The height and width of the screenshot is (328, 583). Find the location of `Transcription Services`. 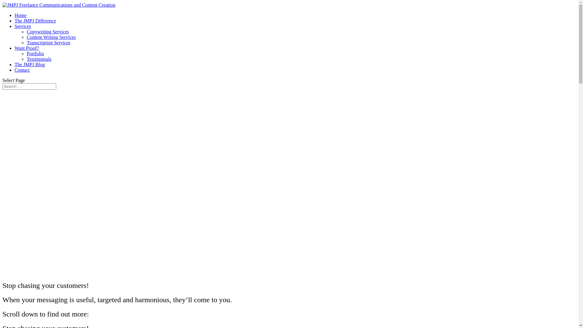

Transcription Services is located at coordinates (49, 43).